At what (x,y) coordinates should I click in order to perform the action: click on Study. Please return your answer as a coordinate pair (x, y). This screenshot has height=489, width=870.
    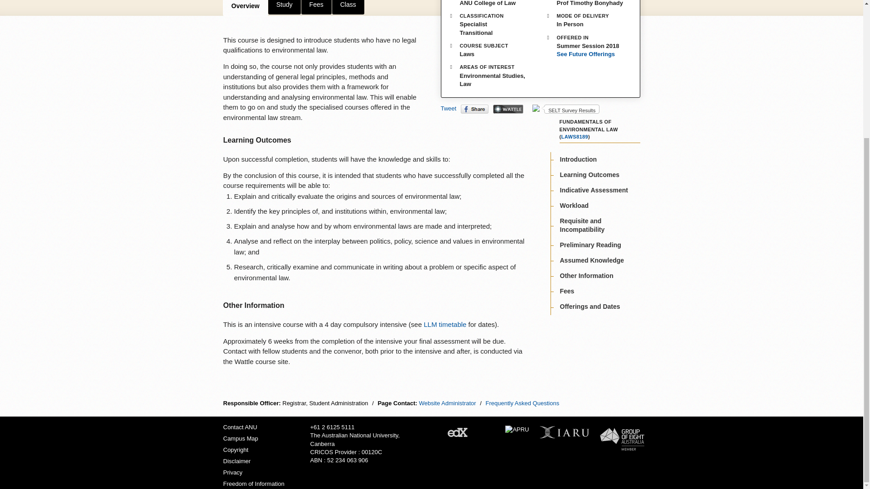
    Looking at the image, I should click on (285, 7).